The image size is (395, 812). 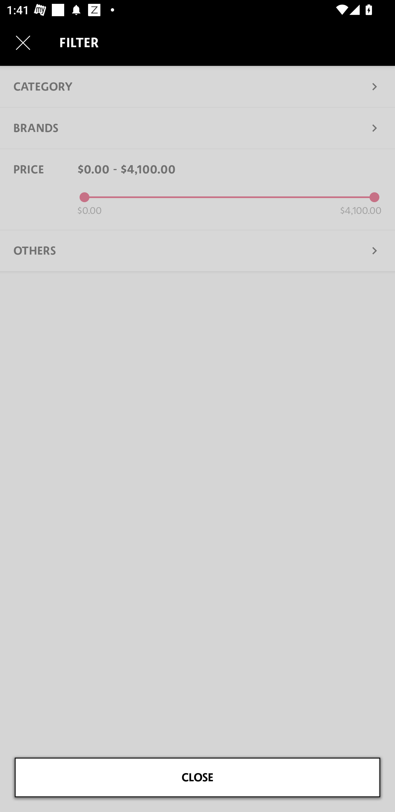 I want to click on CLOSE, so click(x=198, y=777).